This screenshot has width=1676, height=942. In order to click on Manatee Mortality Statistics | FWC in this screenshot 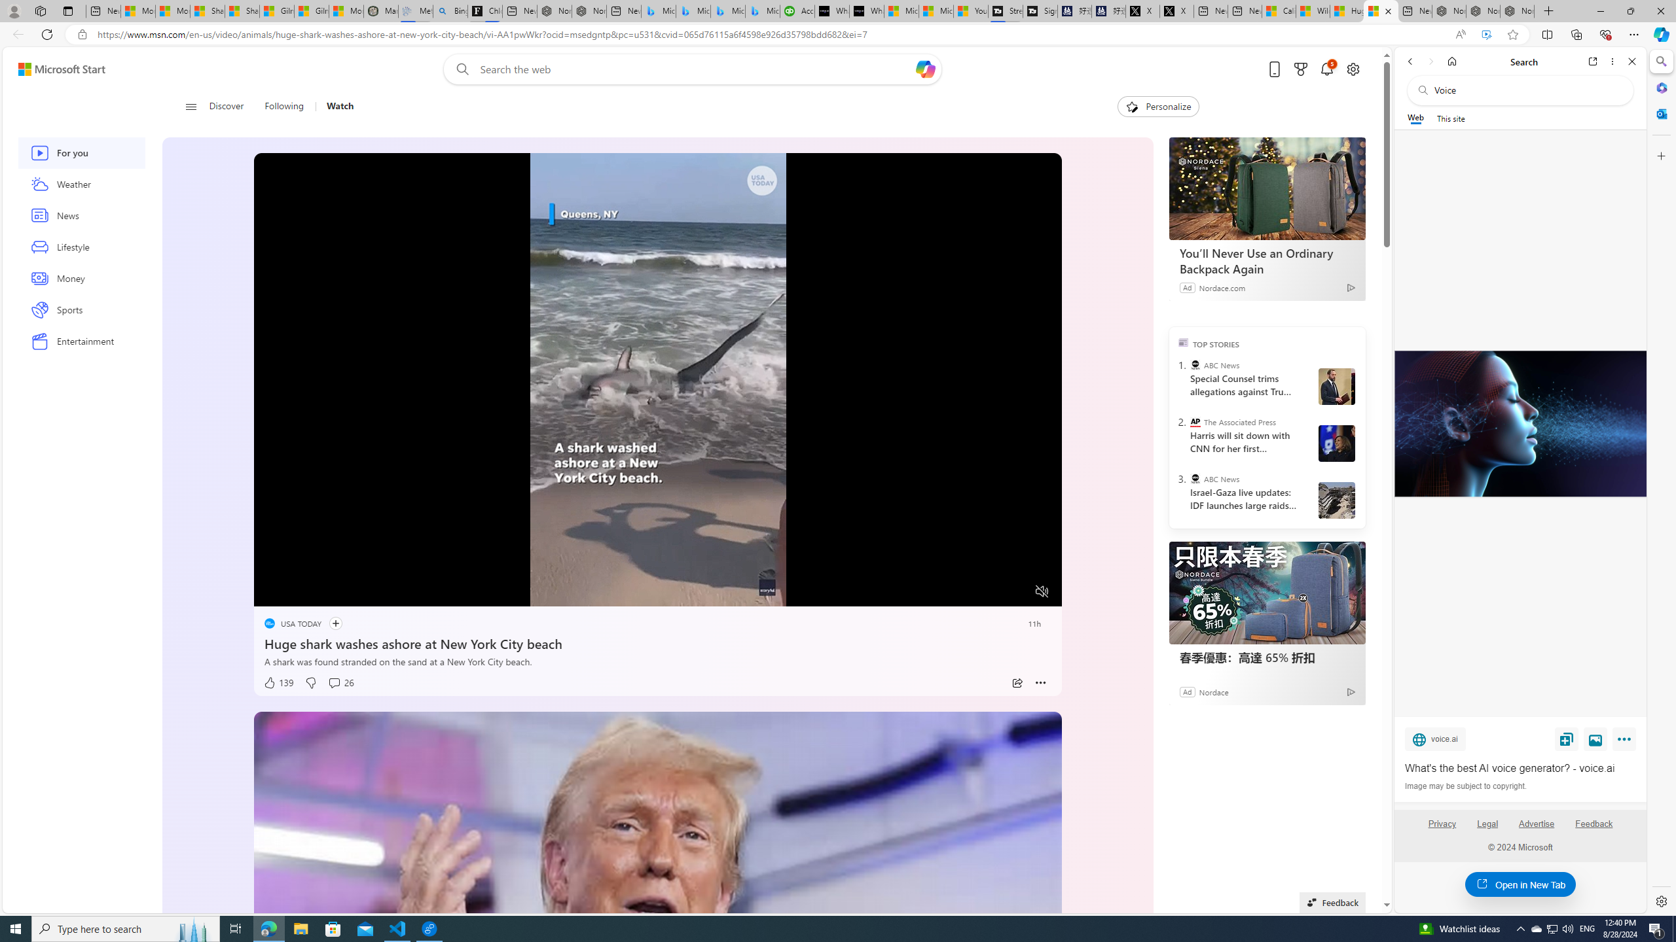, I will do `click(381, 11)`.